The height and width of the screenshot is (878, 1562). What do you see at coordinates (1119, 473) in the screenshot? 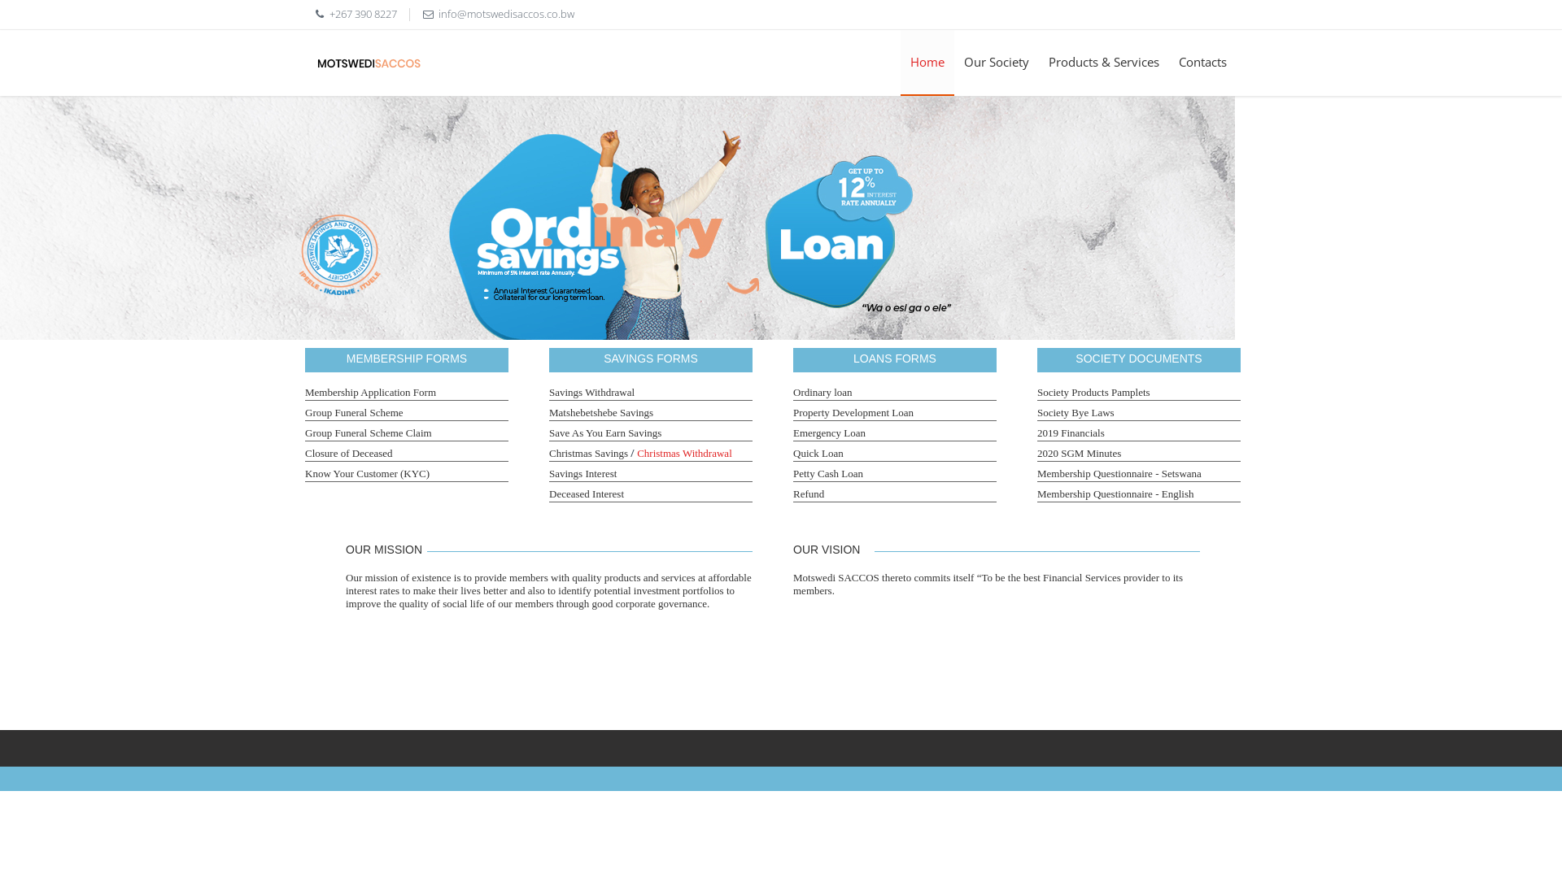
I see `Membership Questionnaire - Setswana` at bounding box center [1119, 473].